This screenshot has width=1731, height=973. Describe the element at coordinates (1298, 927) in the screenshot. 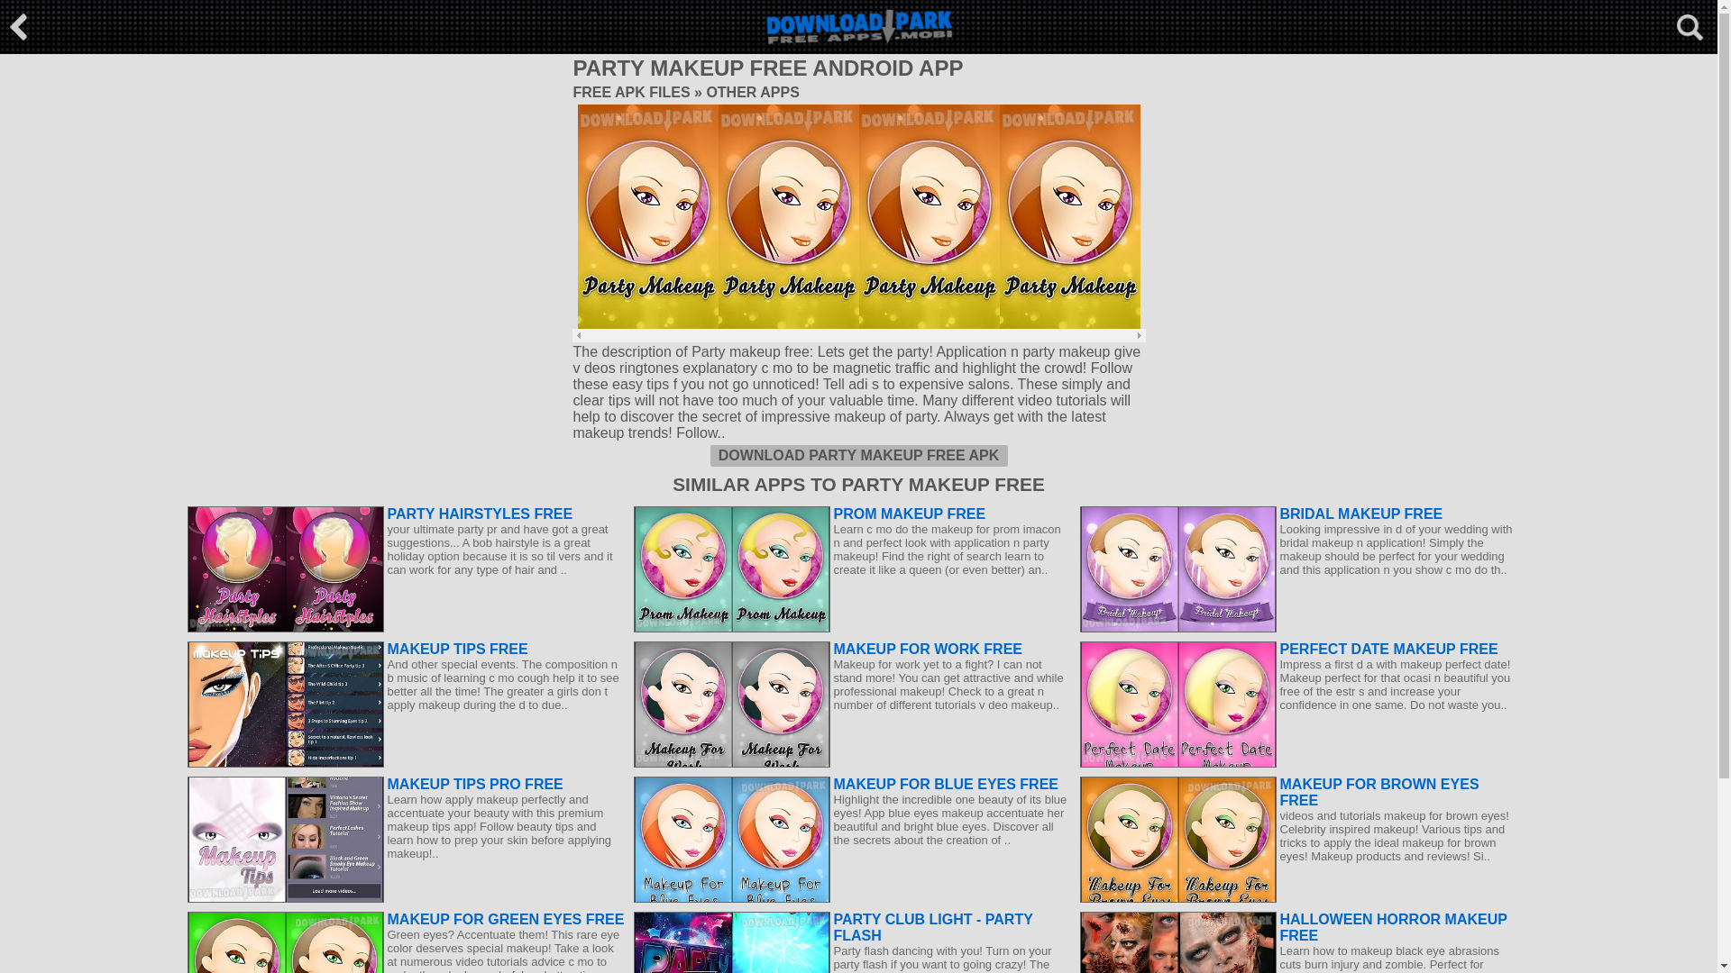

I see `HALLOWEEN HORROR MAKEUP FREE` at that location.